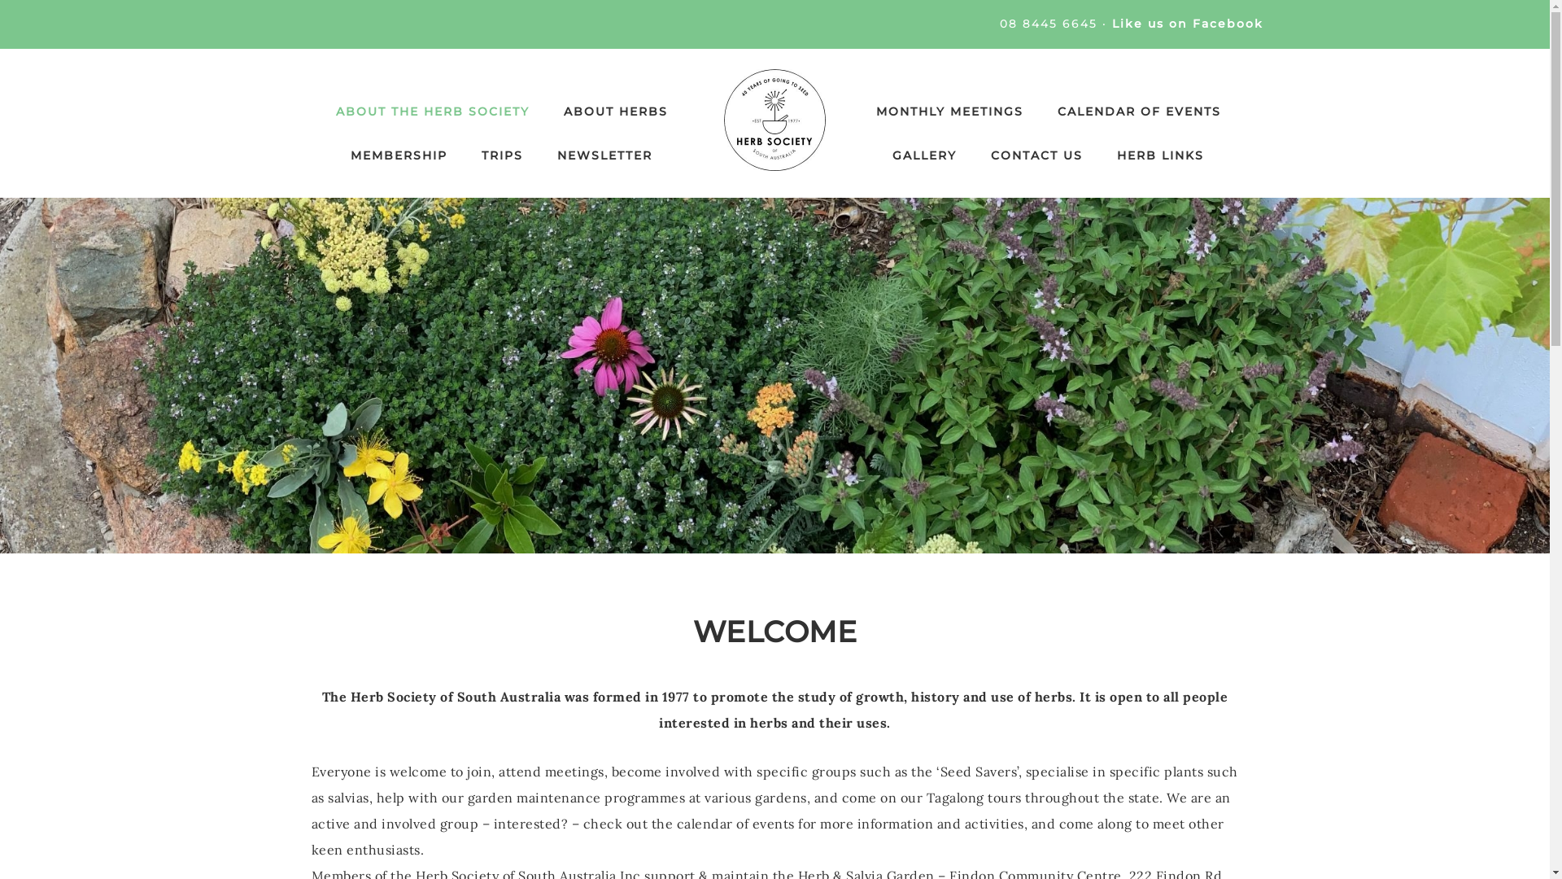  I want to click on NEWSLETTER, so click(605, 155).